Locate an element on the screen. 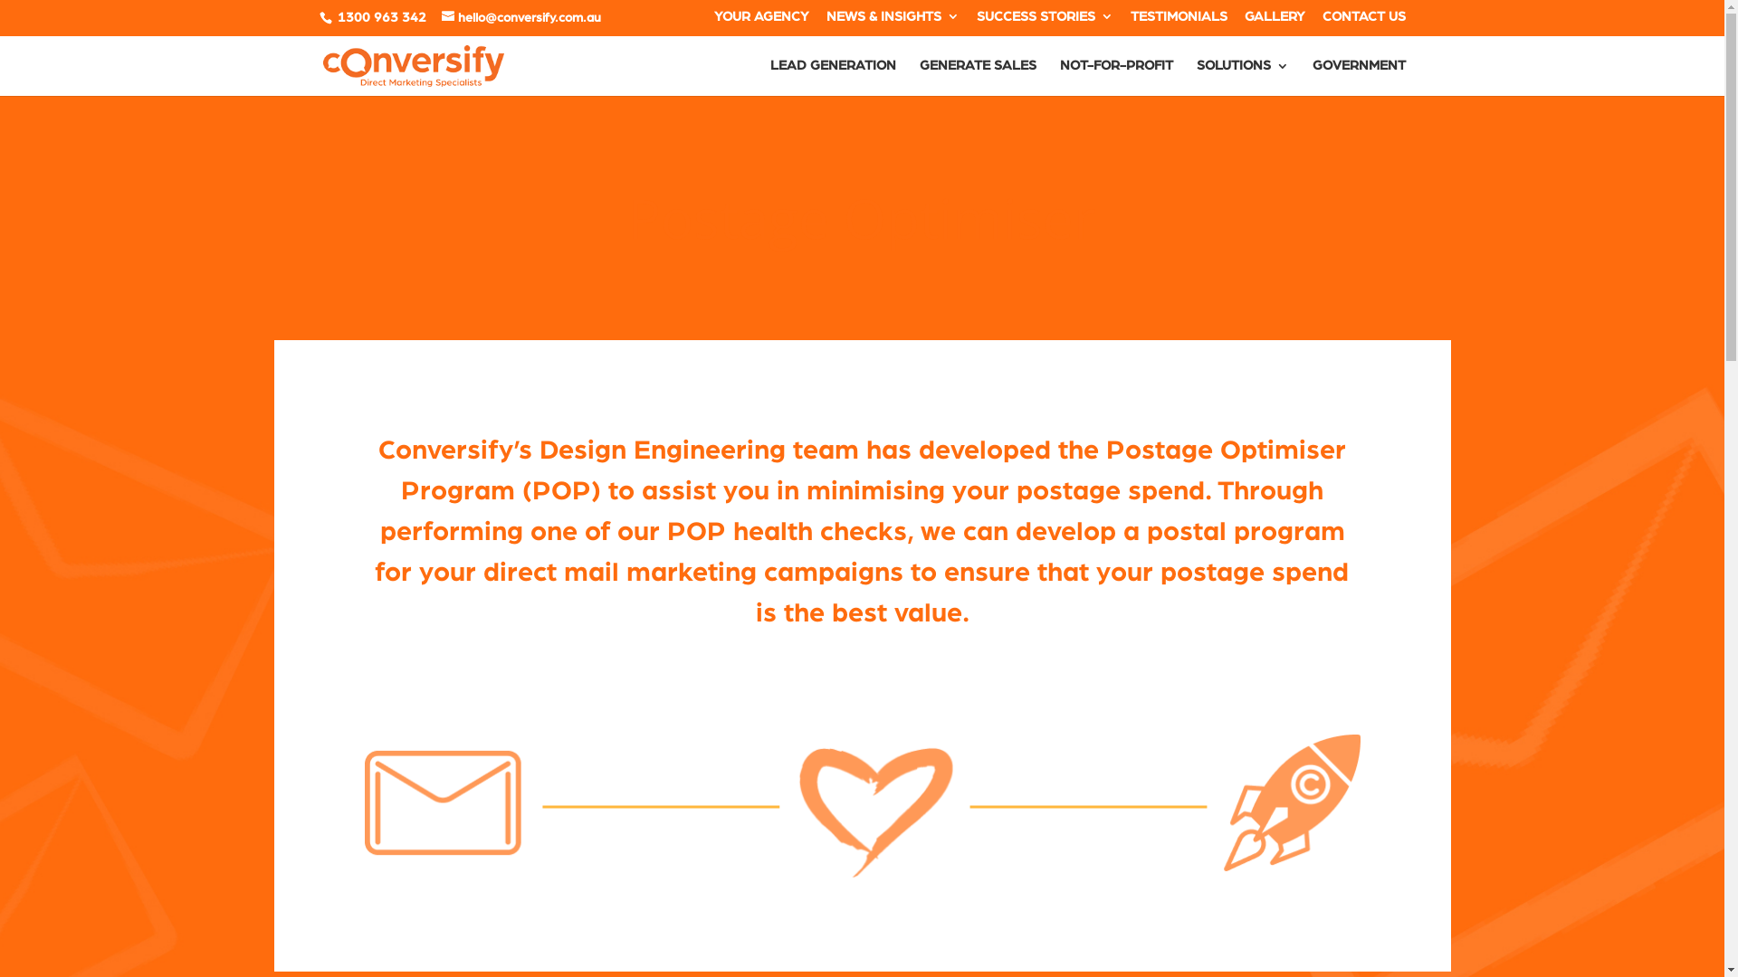 This screenshot has height=977, width=1738. NEWS & INSIGHTS is located at coordinates (893, 22).